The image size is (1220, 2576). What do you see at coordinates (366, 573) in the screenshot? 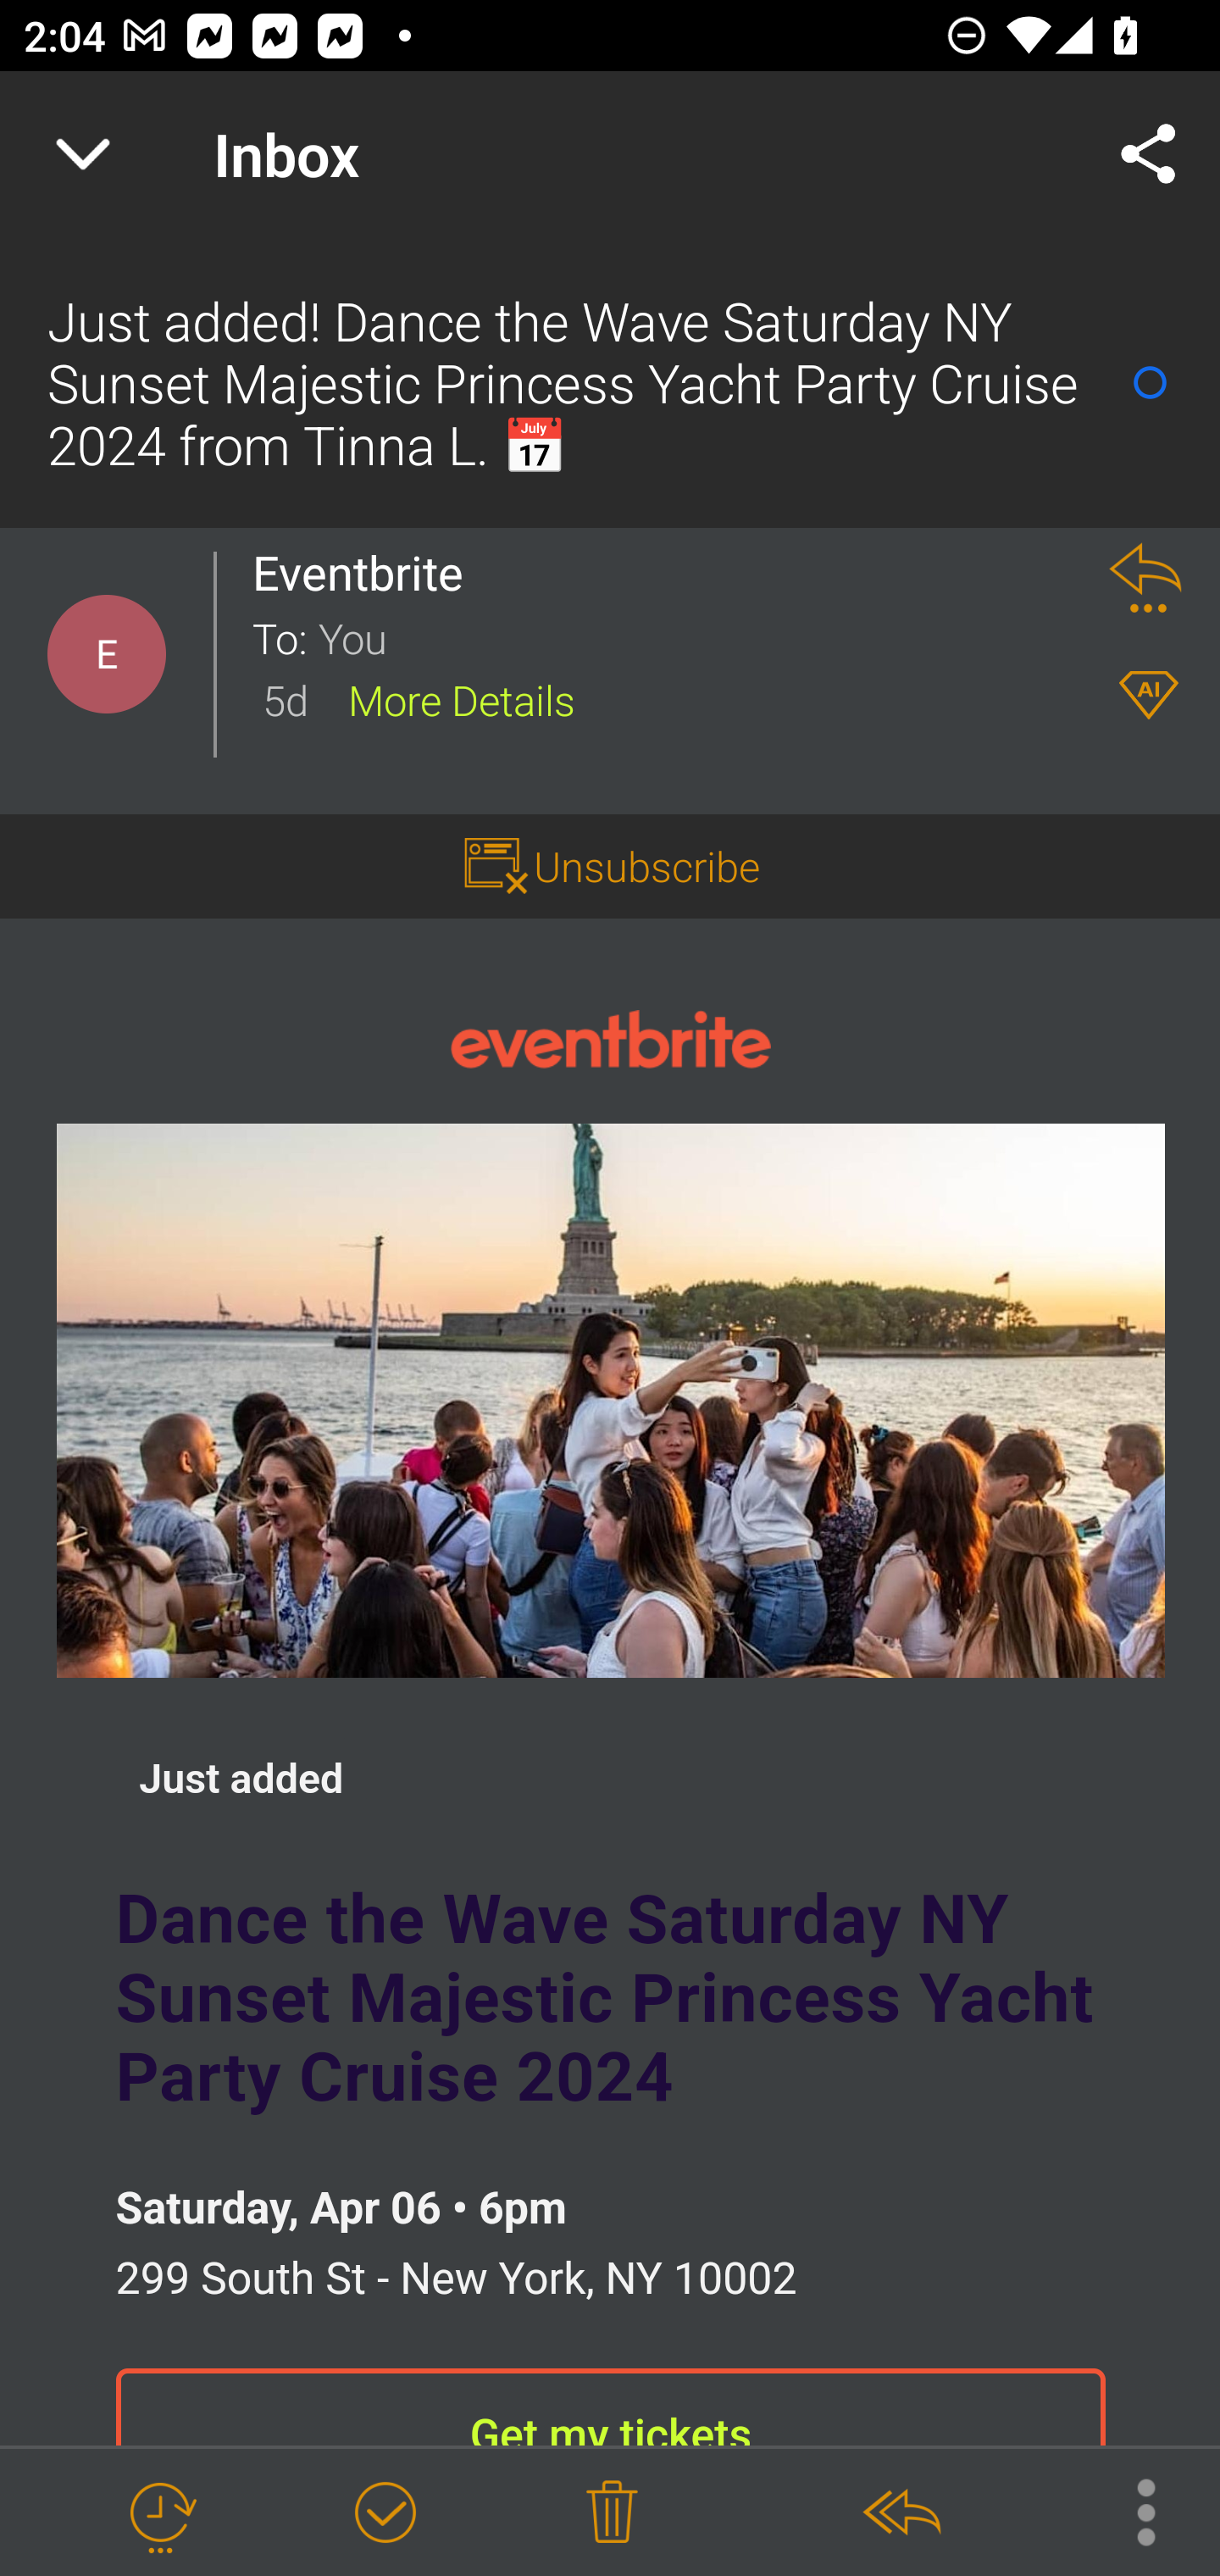
I see `Eventbrite` at bounding box center [366, 573].